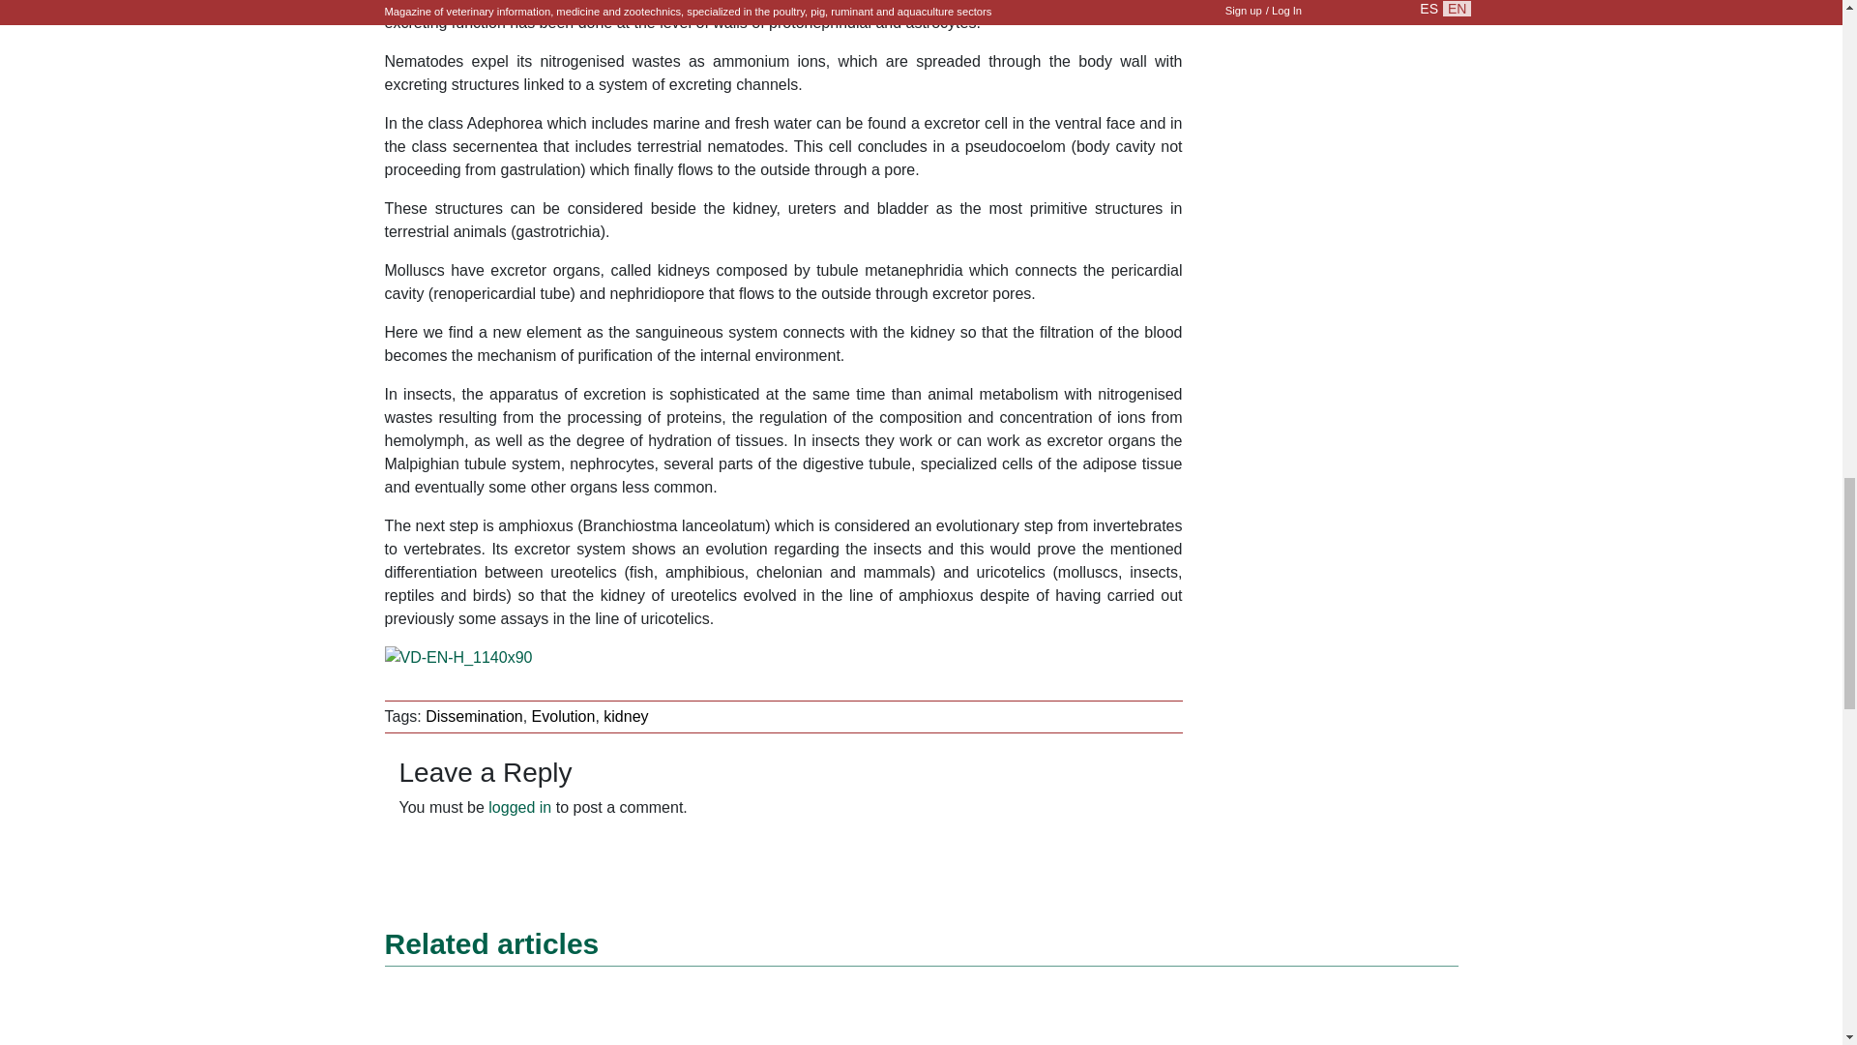 The height and width of the screenshot is (1045, 1857). Describe the element at coordinates (626, 716) in the screenshot. I see `kidney` at that location.